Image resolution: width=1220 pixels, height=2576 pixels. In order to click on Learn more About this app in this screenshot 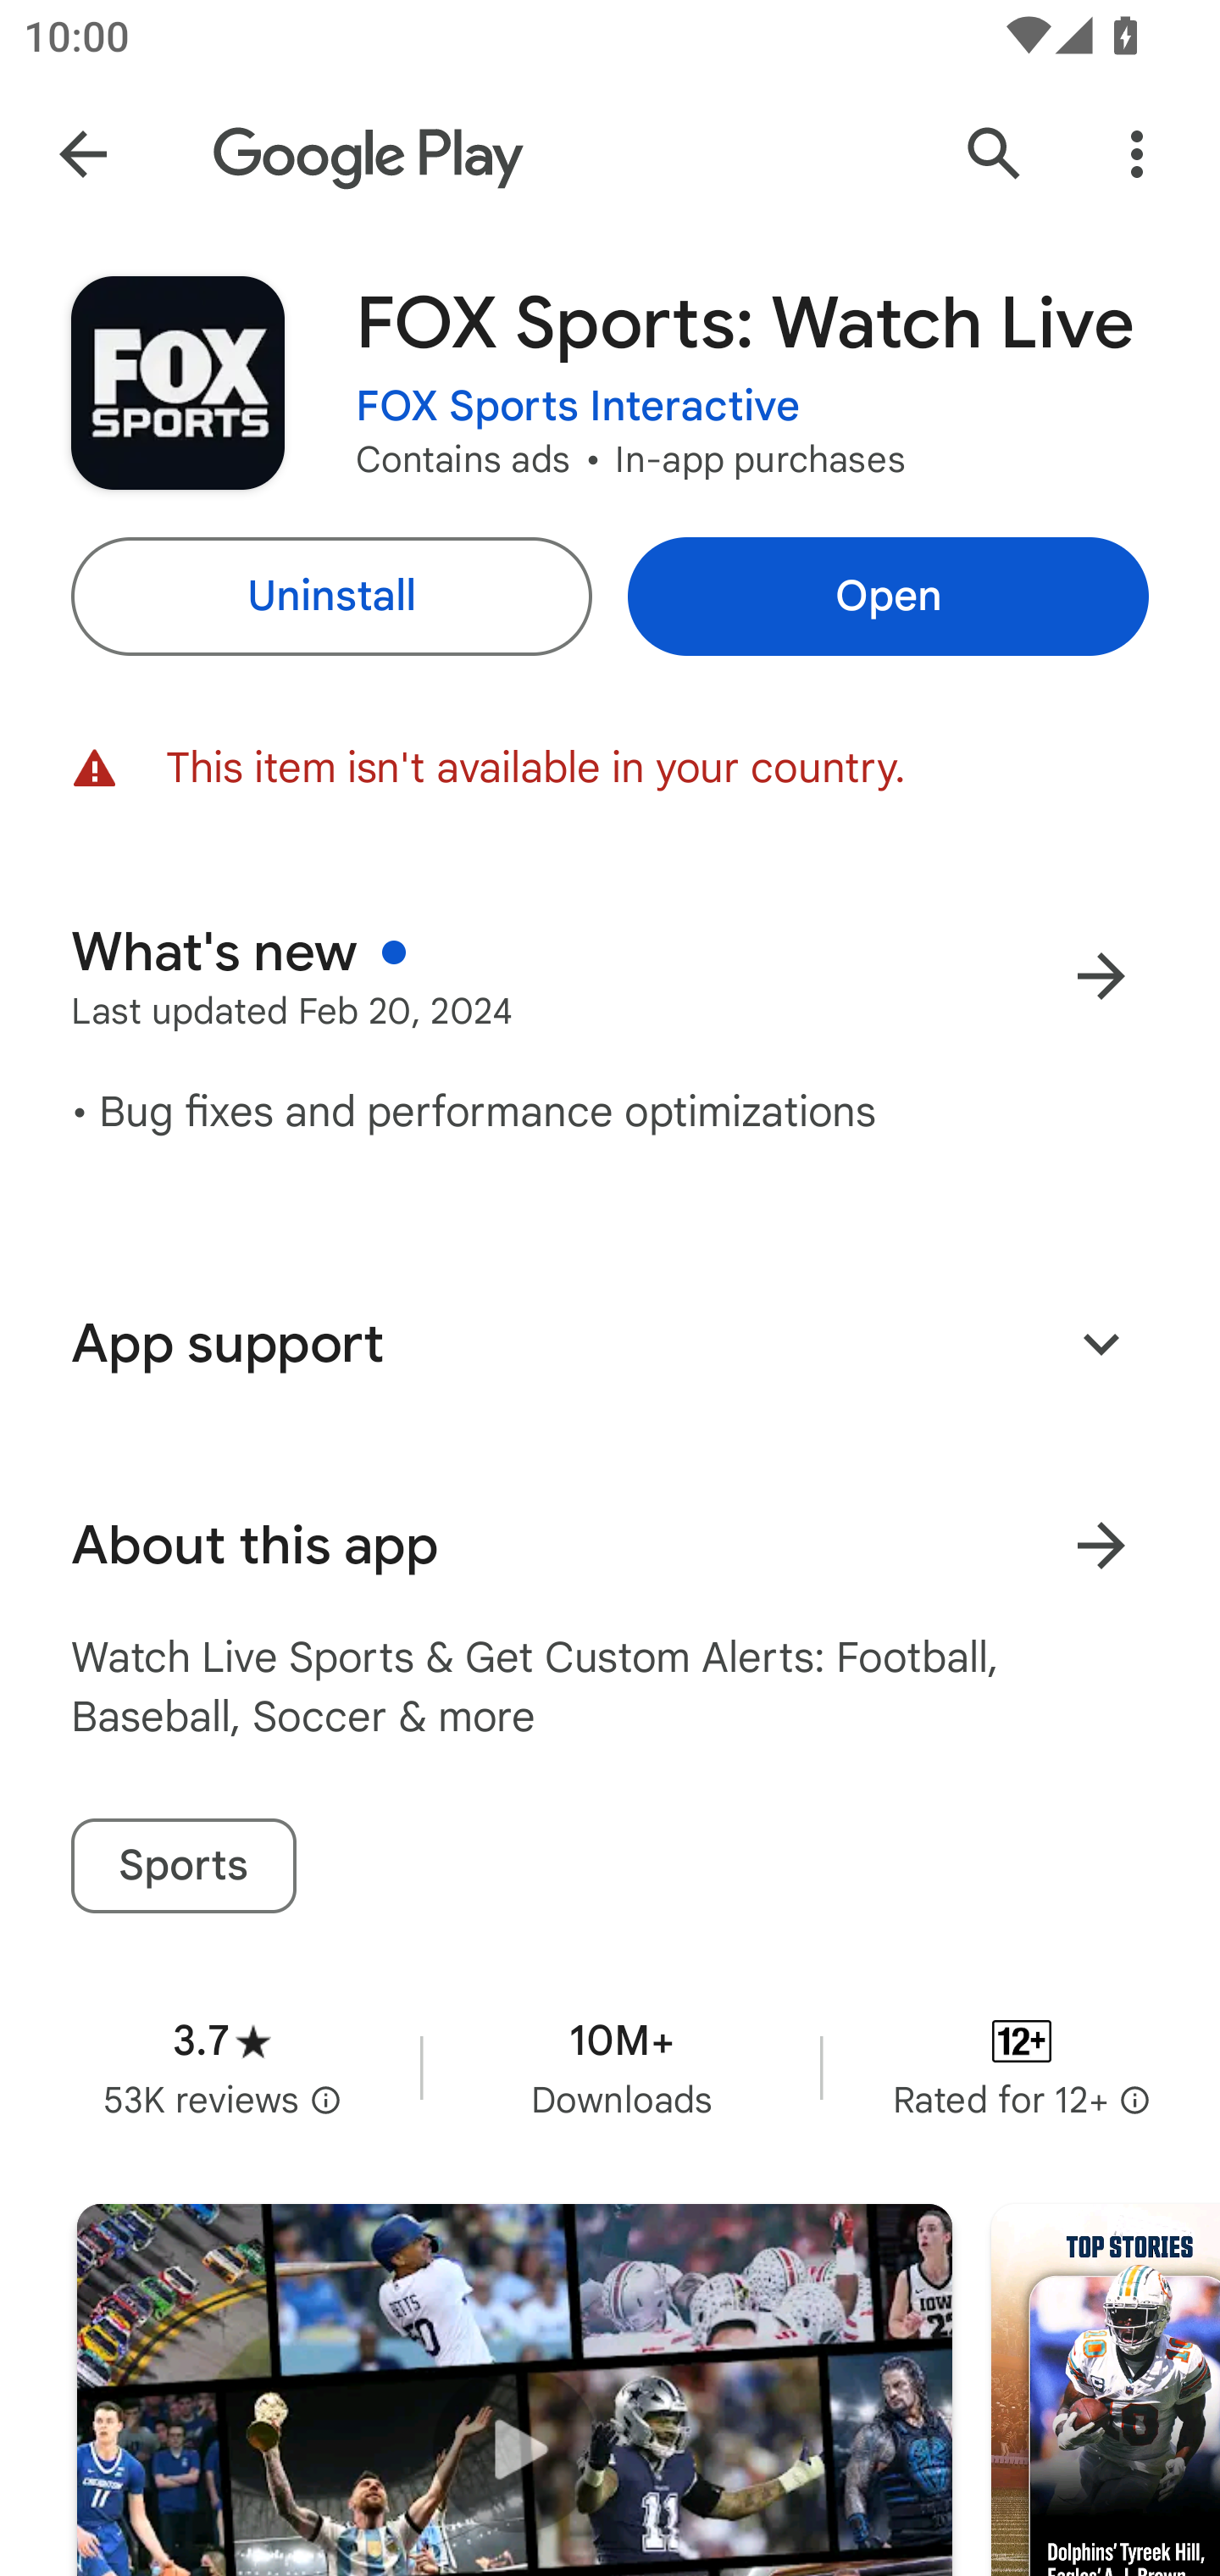, I will do `click(1101, 1546)`.